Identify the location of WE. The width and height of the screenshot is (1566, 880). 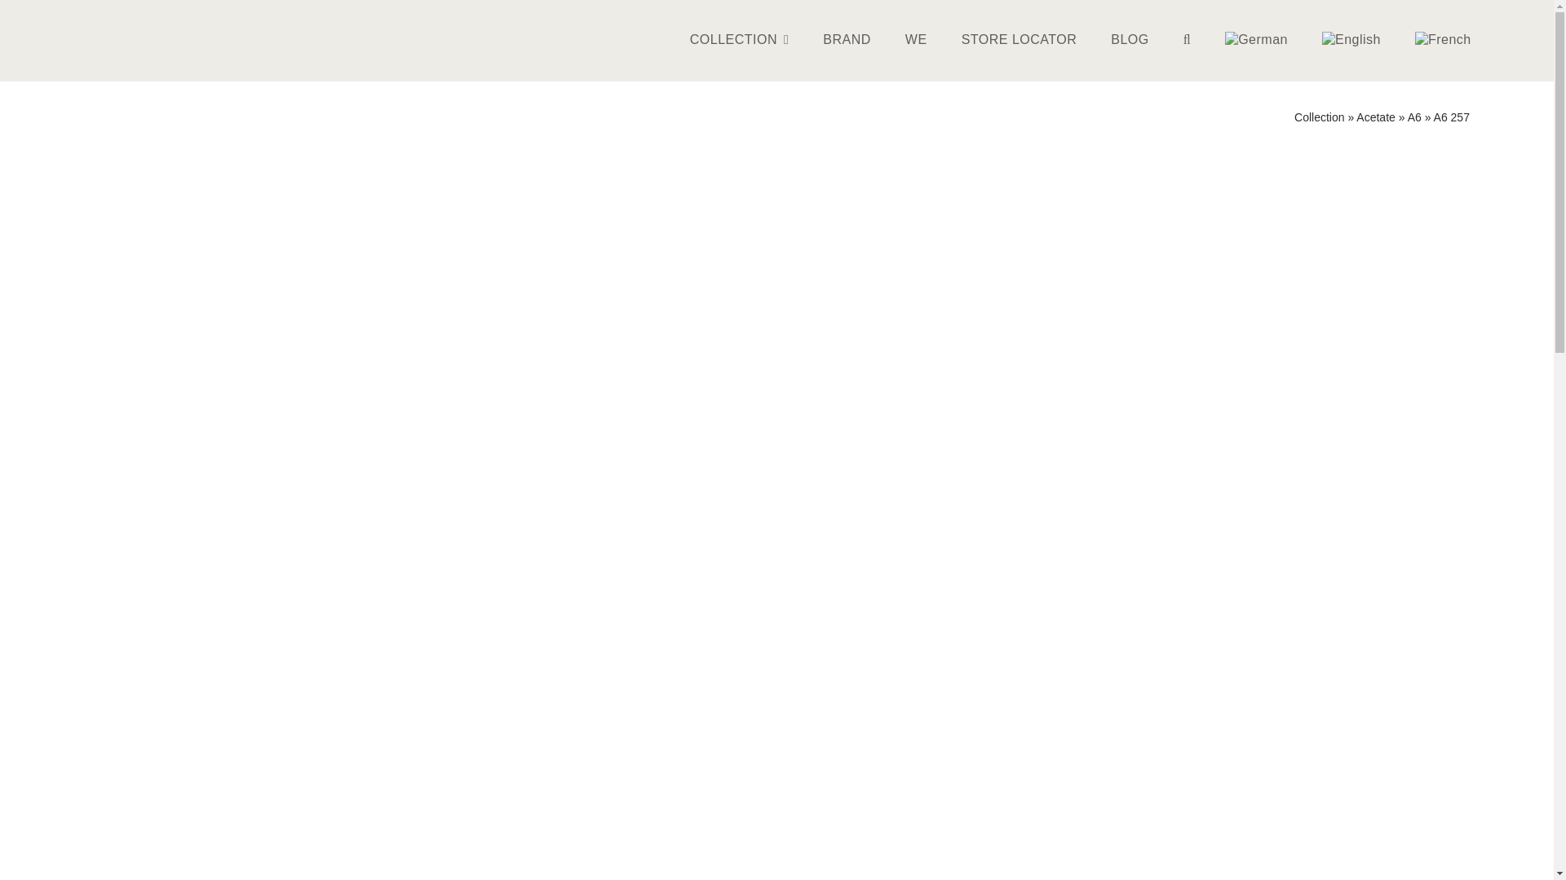
(916, 41).